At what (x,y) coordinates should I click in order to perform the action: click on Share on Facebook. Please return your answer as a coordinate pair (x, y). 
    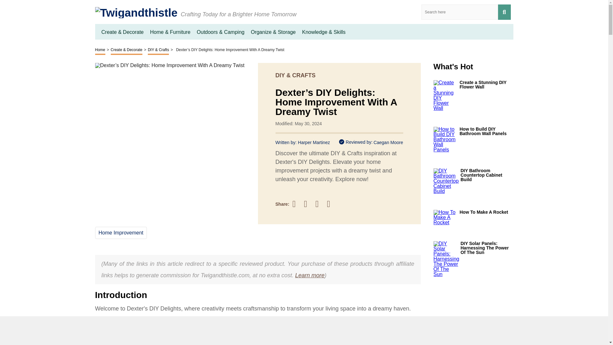
    Looking at the image, I should click on (297, 204).